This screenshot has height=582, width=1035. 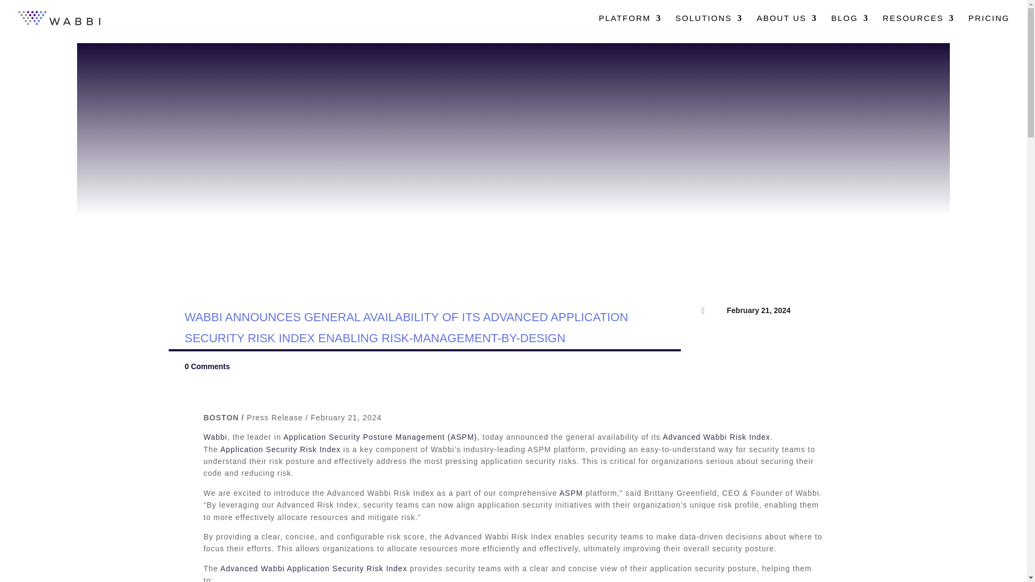 I want to click on PLATFORM, so click(x=631, y=25).